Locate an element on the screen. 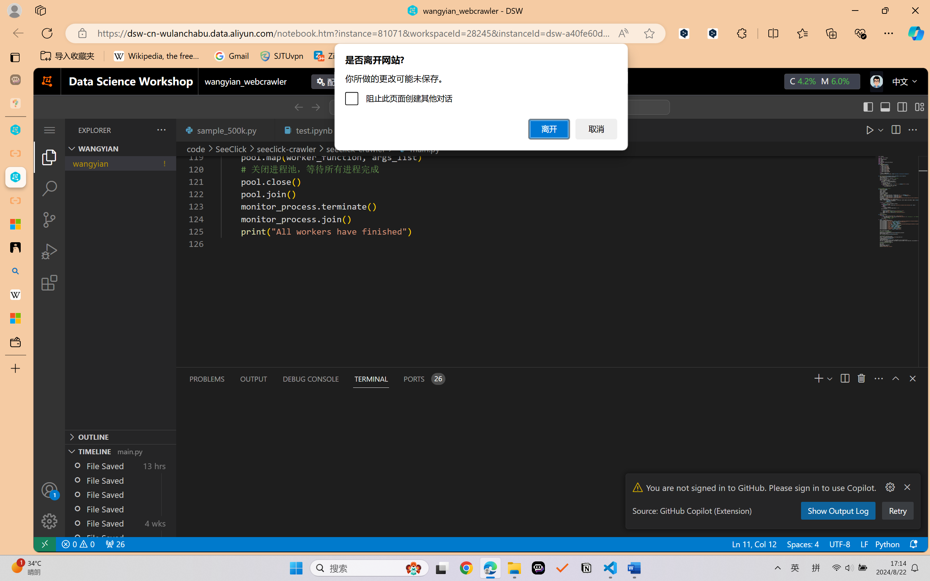 The image size is (930, 581). Gmail is located at coordinates (231, 56).